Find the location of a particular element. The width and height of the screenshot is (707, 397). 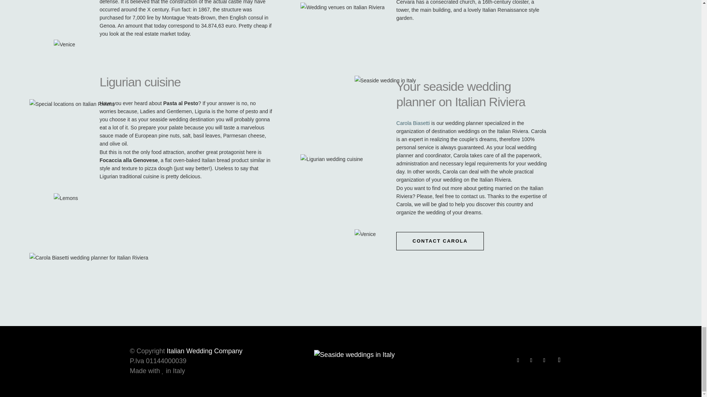

Carola Biasetti is located at coordinates (413, 123).